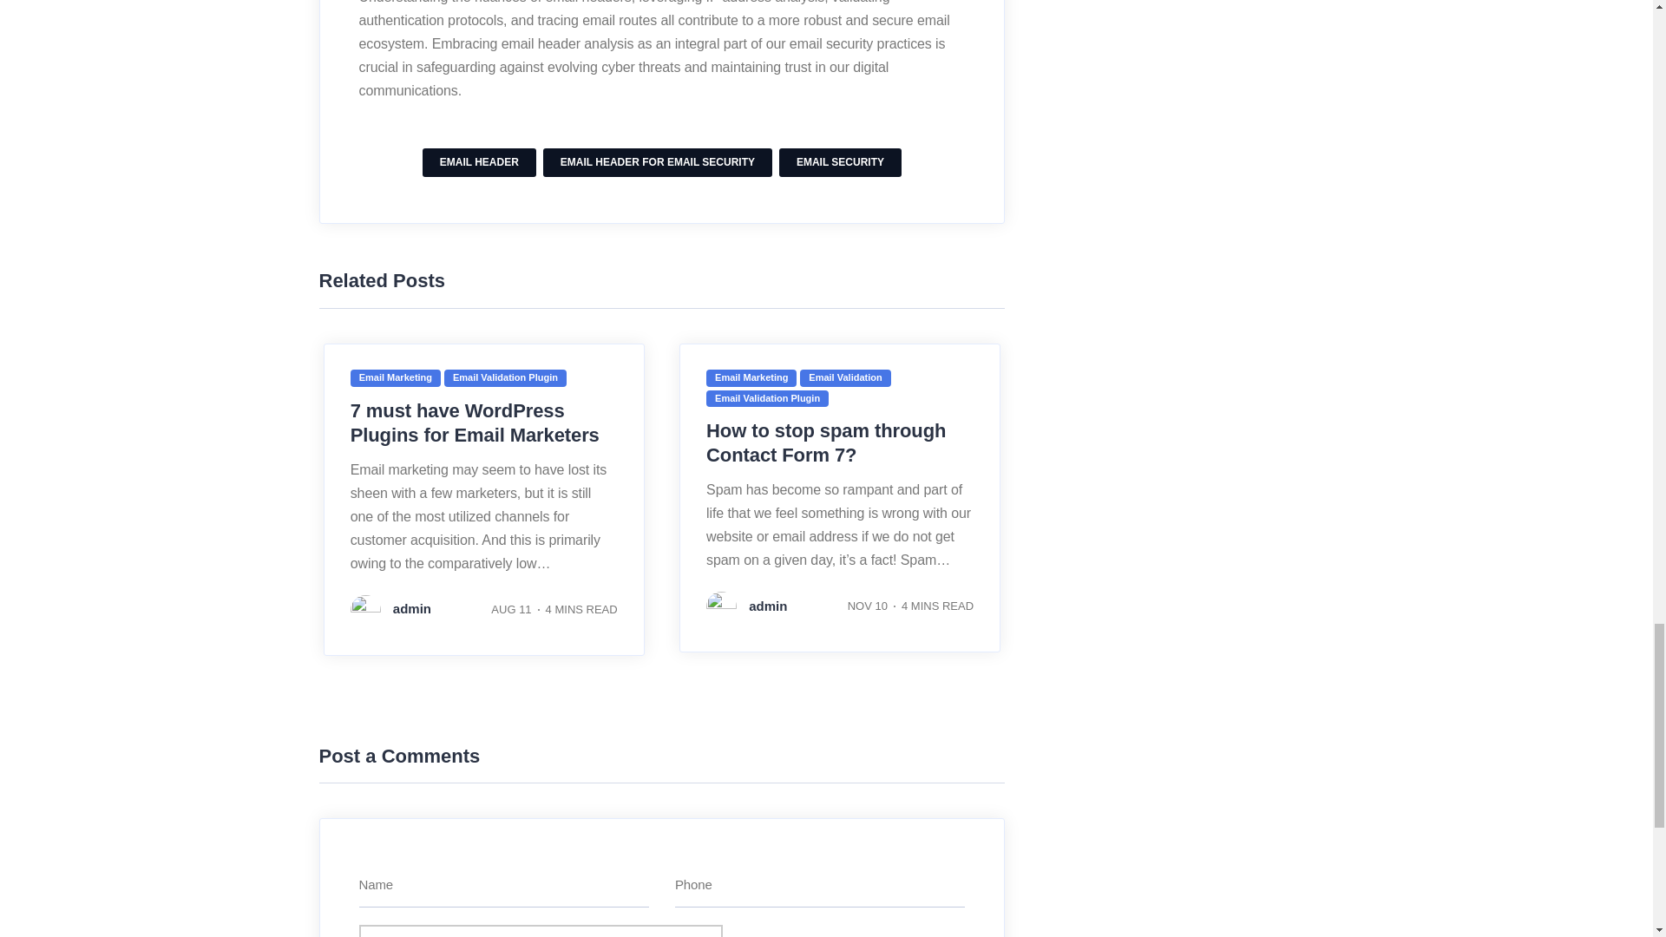 The height and width of the screenshot is (937, 1666). Describe the element at coordinates (396, 376) in the screenshot. I see `Email Marketing` at that location.